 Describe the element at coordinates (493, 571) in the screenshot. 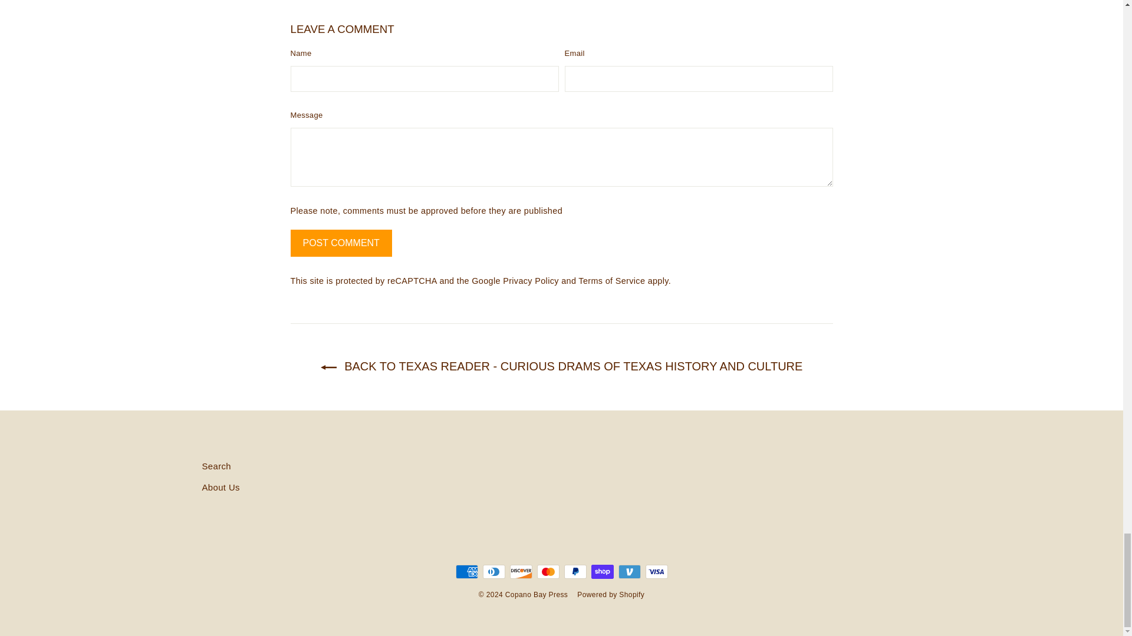

I see `Diners Club` at that location.